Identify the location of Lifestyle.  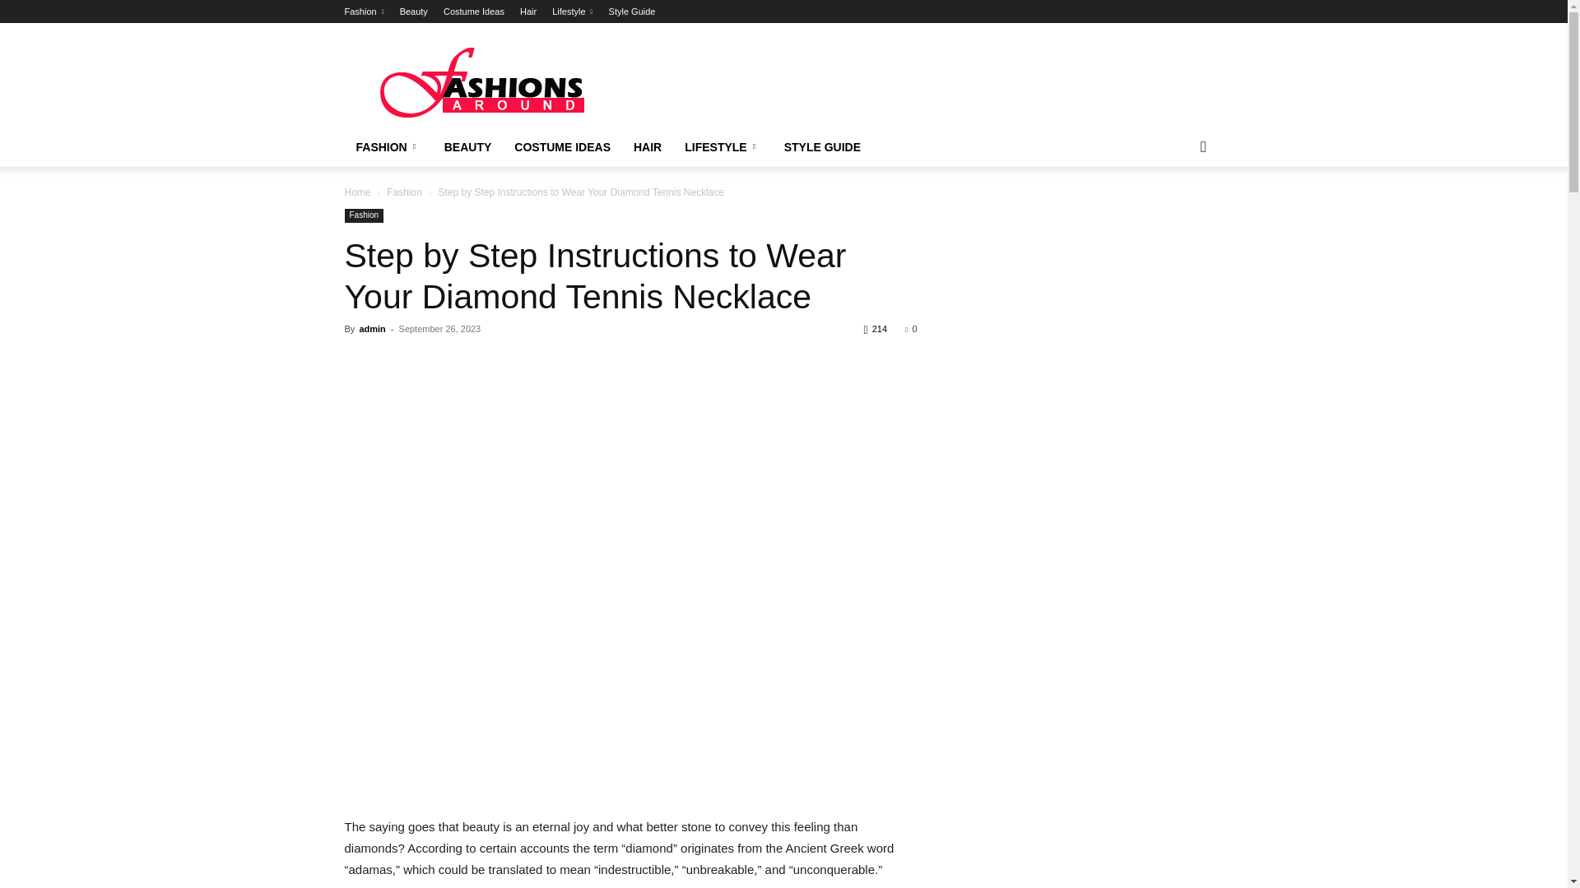
(572, 12).